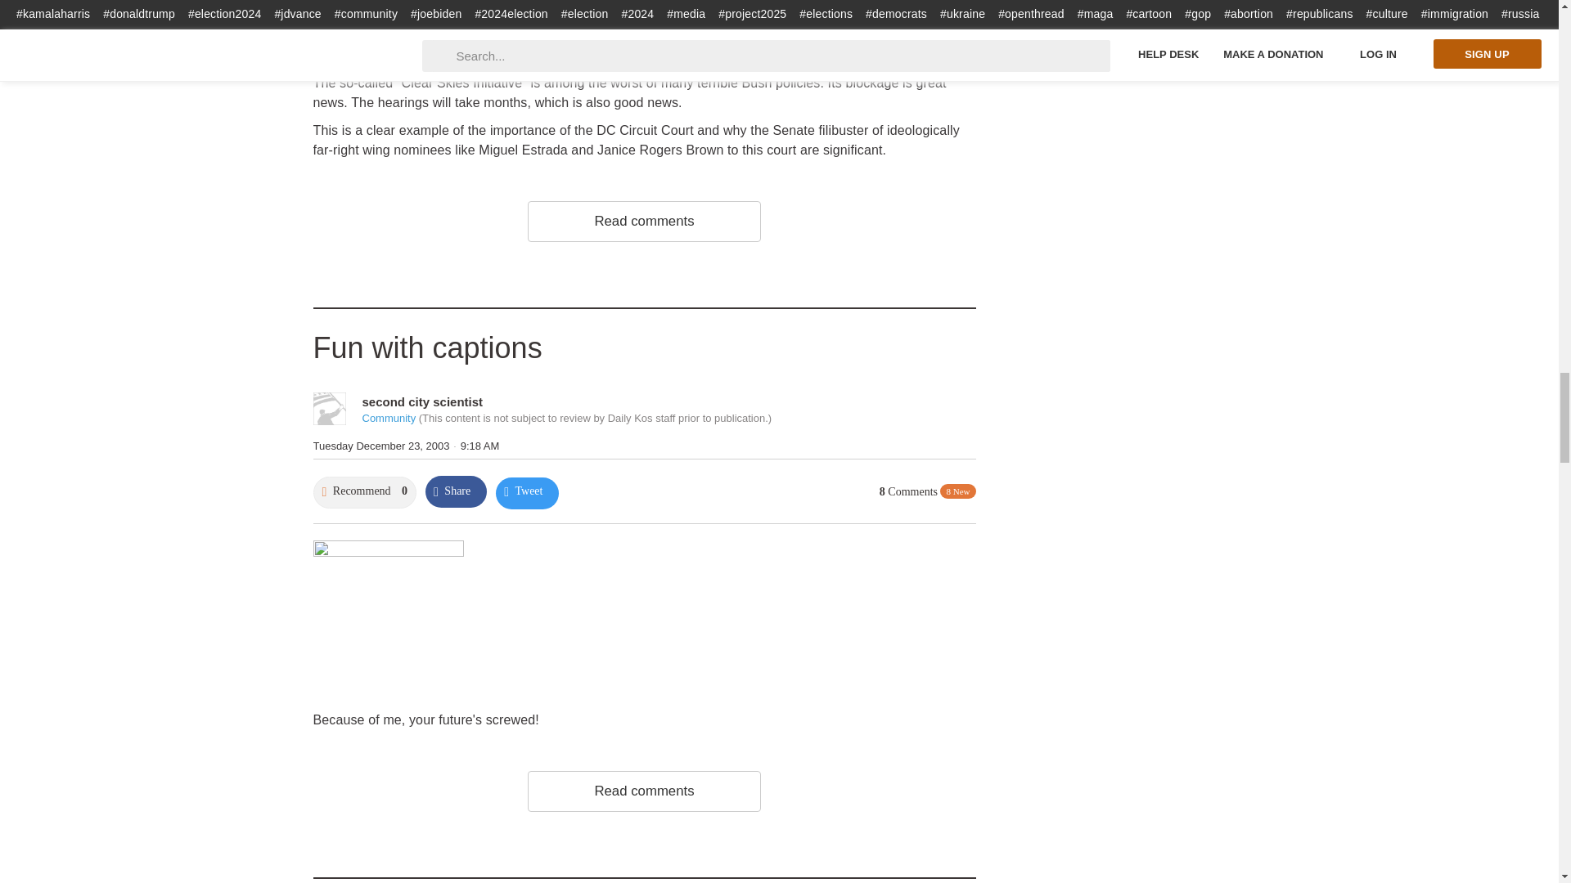 This screenshot has height=883, width=1571. What do you see at coordinates (928, 492) in the screenshot?
I see `8 Comments 8 New` at bounding box center [928, 492].